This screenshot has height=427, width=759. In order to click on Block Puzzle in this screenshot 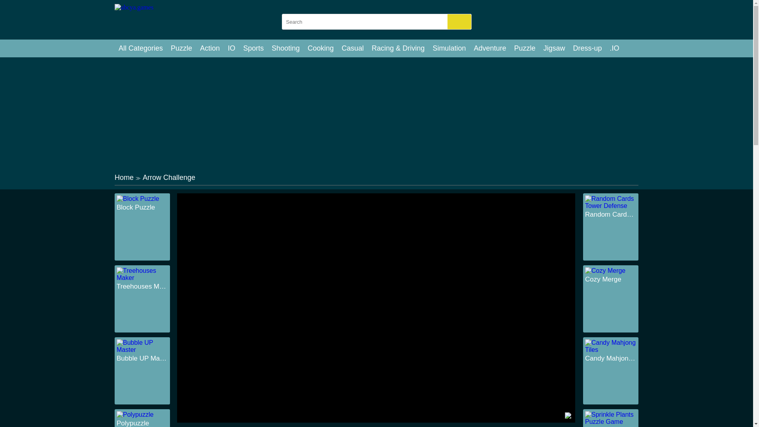, I will do `click(142, 207)`.